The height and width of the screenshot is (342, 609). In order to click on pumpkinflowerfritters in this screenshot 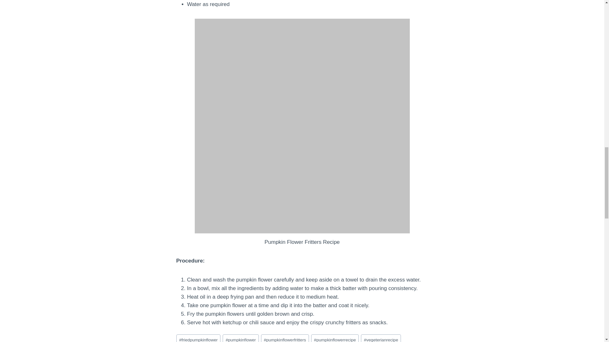, I will do `click(285, 338)`.